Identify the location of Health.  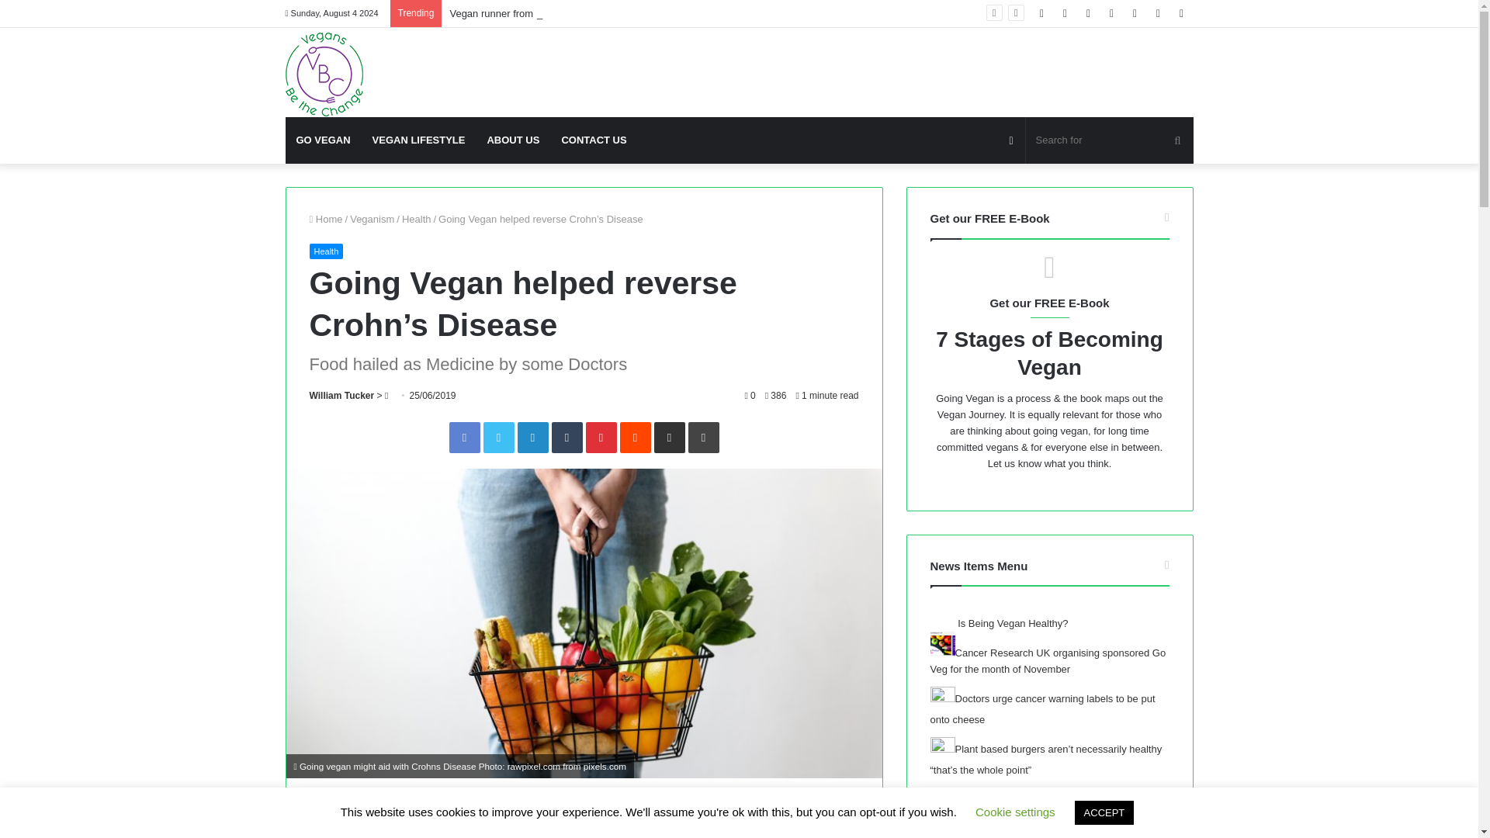
(325, 251).